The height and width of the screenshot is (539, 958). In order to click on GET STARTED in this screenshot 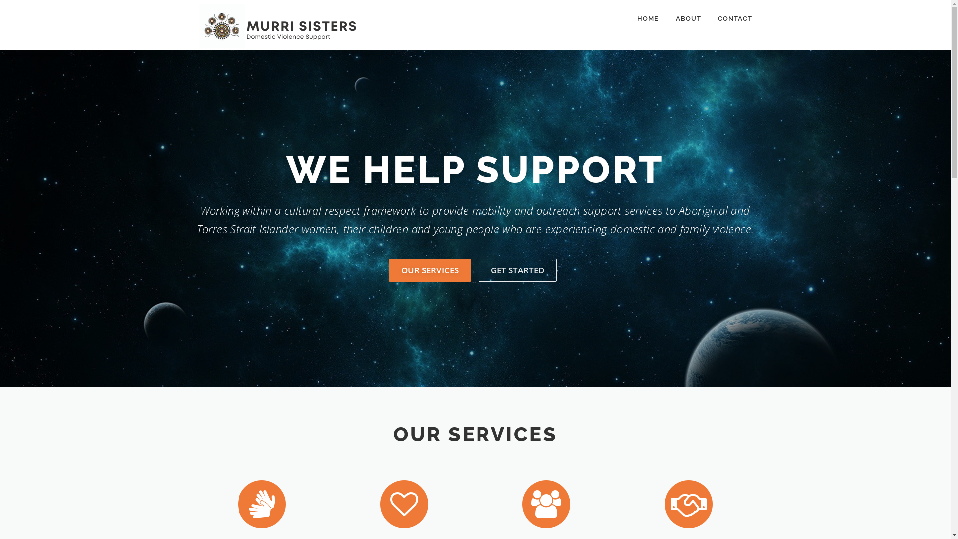, I will do `click(518, 270)`.